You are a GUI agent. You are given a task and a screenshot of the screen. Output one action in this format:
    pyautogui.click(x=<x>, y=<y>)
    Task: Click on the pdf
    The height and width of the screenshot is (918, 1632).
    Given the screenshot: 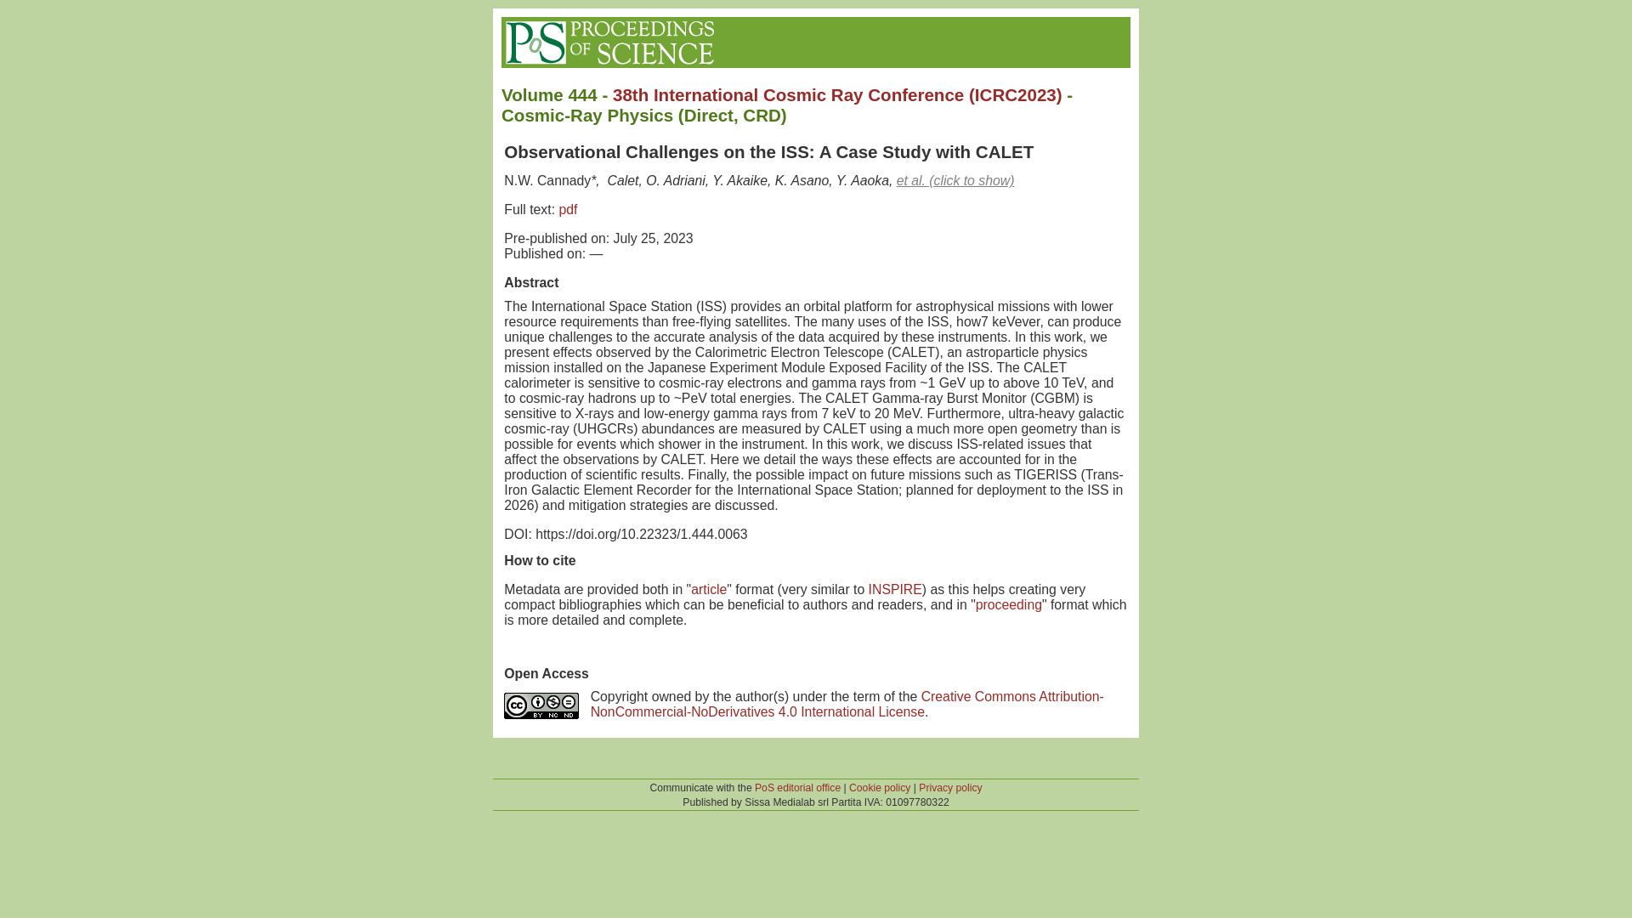 What is the action you would take?
    pyautogui.click(x=568, y=209)
    